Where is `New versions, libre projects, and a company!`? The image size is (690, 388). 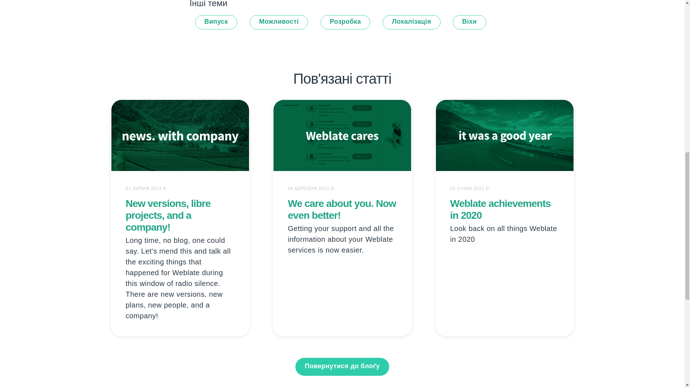 New versions, libre projects, and a company! is located at coordinates (168, 215).